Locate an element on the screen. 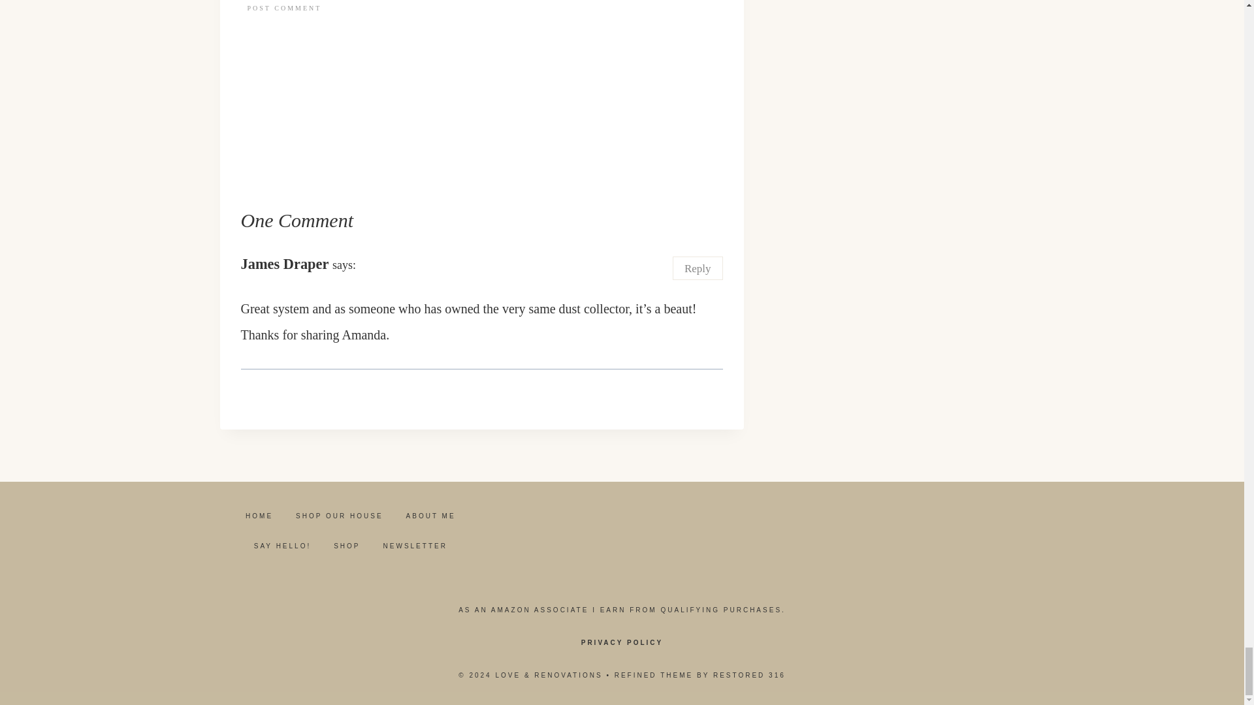 The image size is (1254, 705). James Draper is located at coordinates (285, 264).